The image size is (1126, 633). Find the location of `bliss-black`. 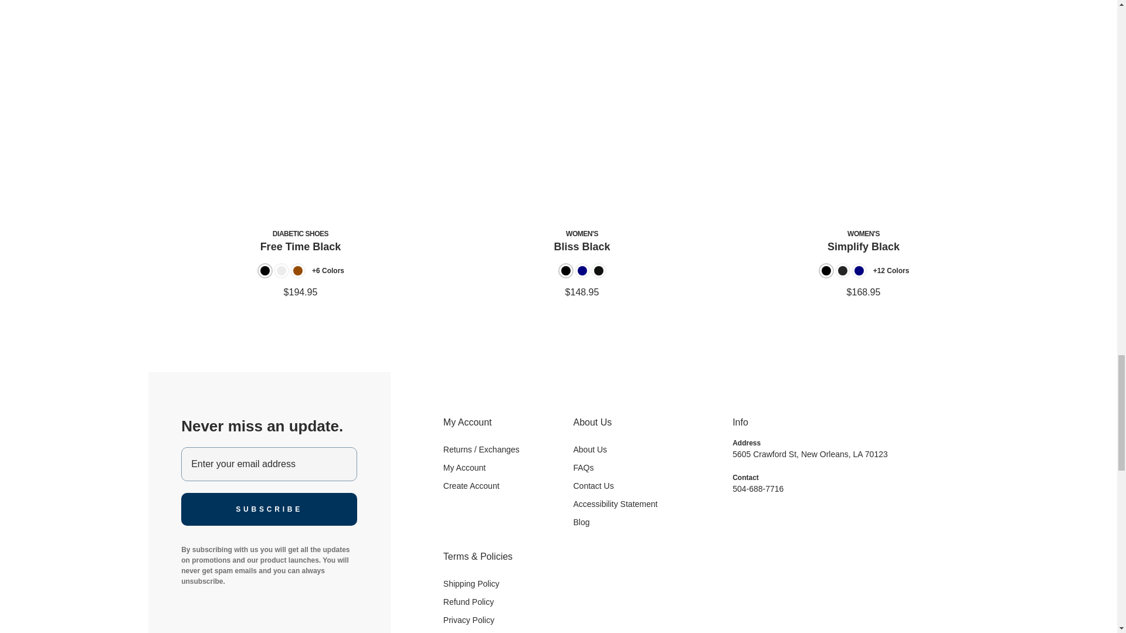

bliss-black is located at coordinates (565, 270).